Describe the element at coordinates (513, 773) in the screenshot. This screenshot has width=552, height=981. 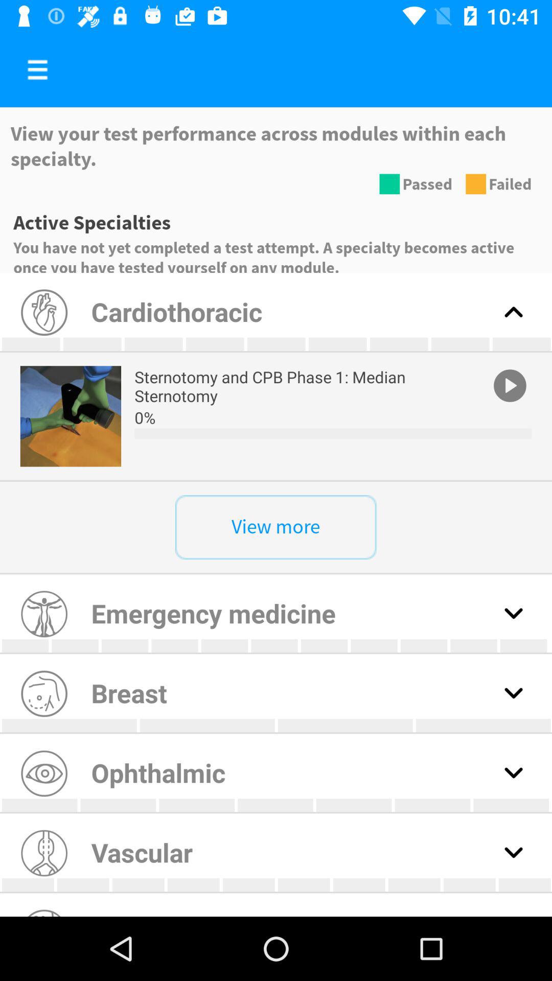
I see `click on the drop down beside ophthalmic` at that location.